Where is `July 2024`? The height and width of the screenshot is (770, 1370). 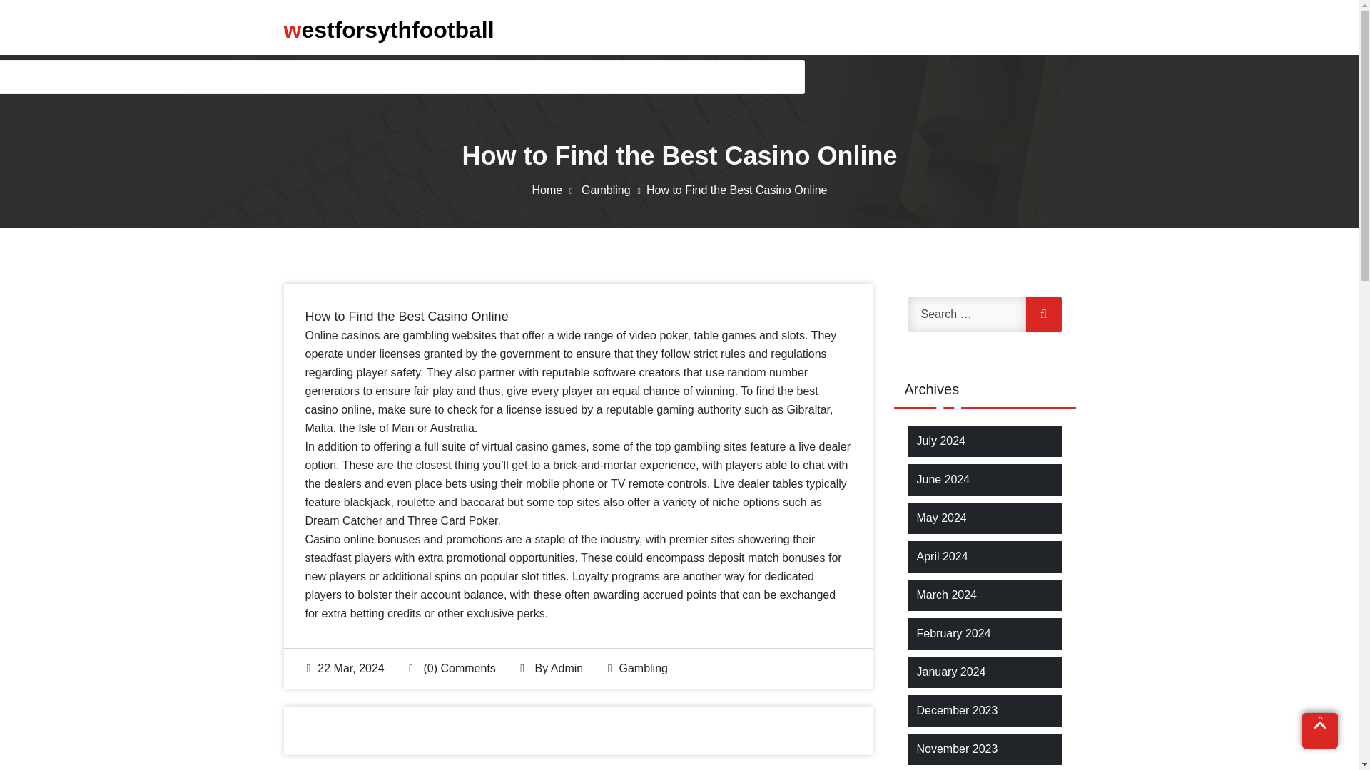
July 2024 is located at coordinates (940, 441).